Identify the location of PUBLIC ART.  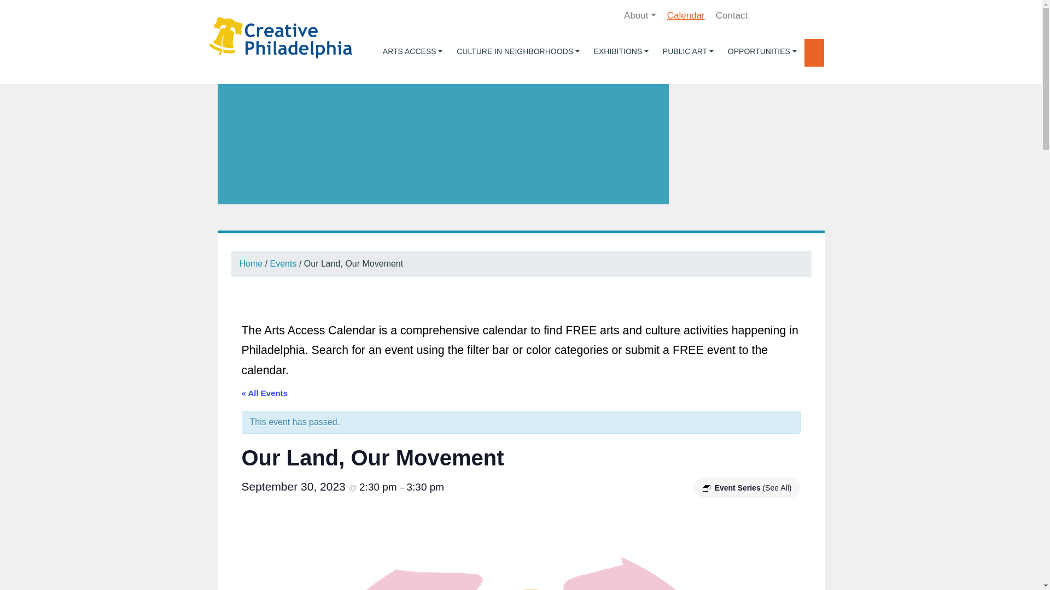
(688, 51).